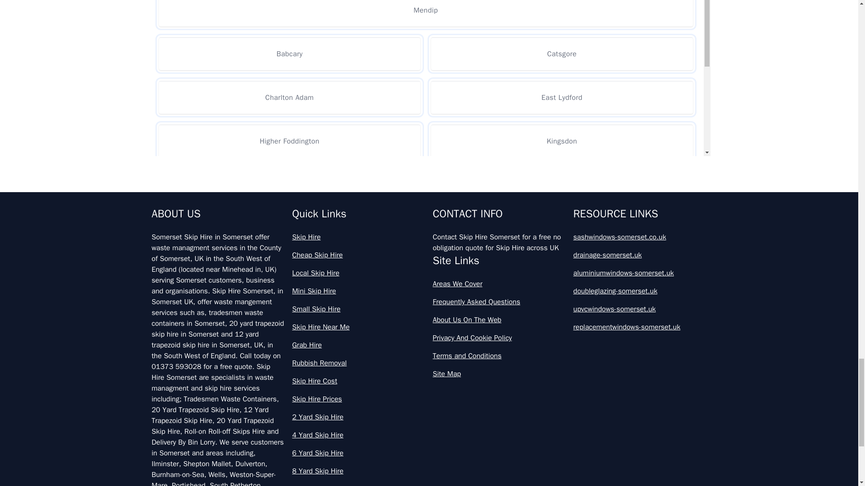 The height and width of the screenshot is (486, 865). What do you see at coordinates (289, 140) in the screenshot?
I see `Higher Foddington` at bounding box center [289, 140].